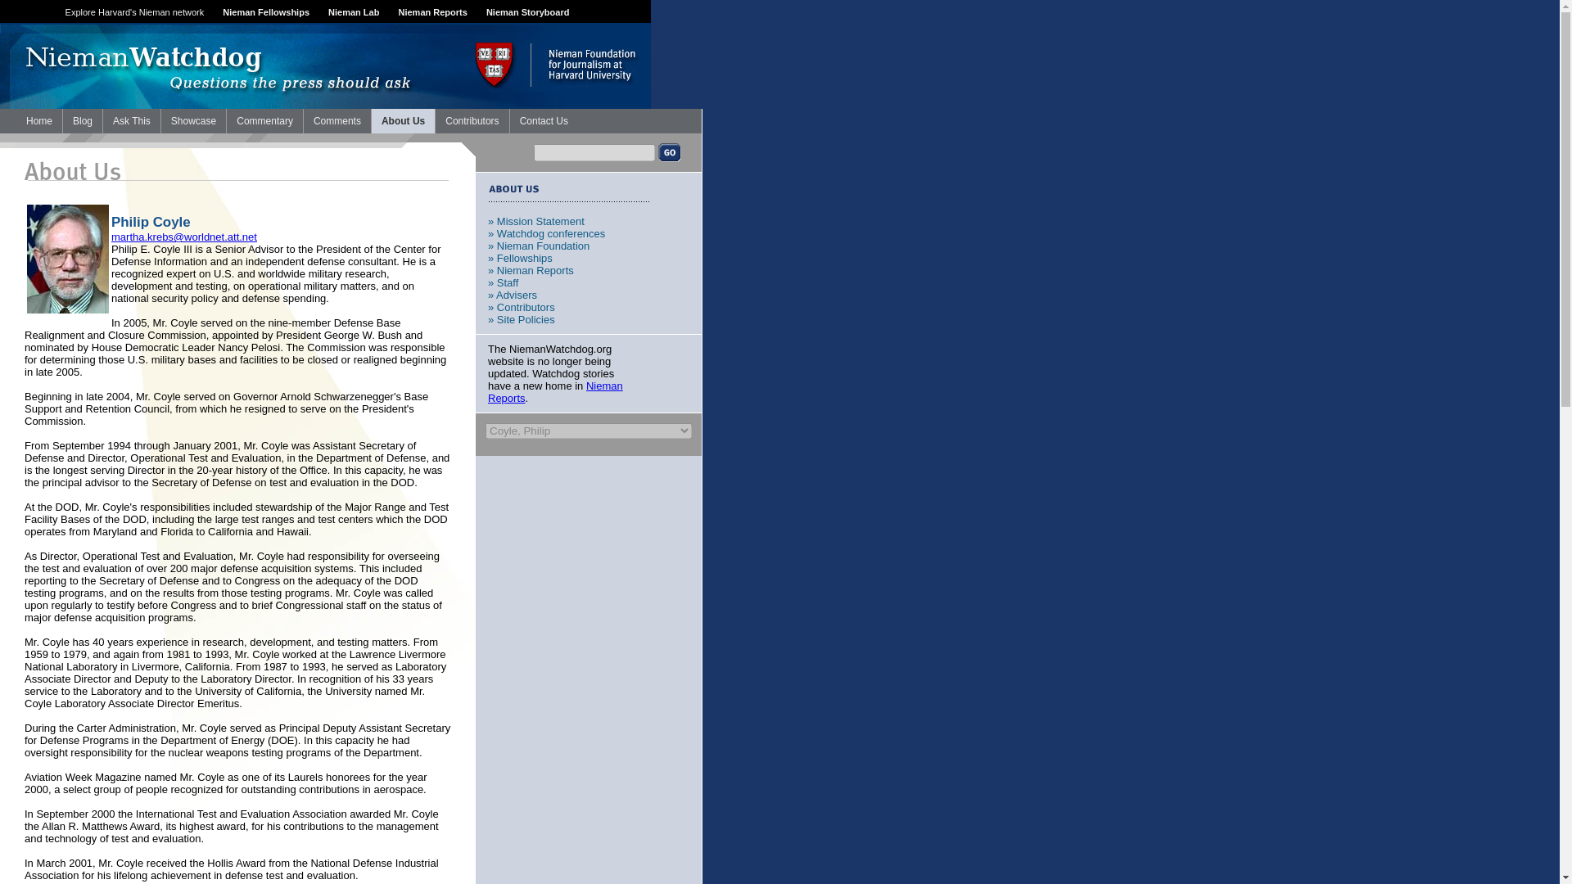 Image resolution: width=1572 pixels, height=884 pixels. I want to click on Home, so click(39, 121).